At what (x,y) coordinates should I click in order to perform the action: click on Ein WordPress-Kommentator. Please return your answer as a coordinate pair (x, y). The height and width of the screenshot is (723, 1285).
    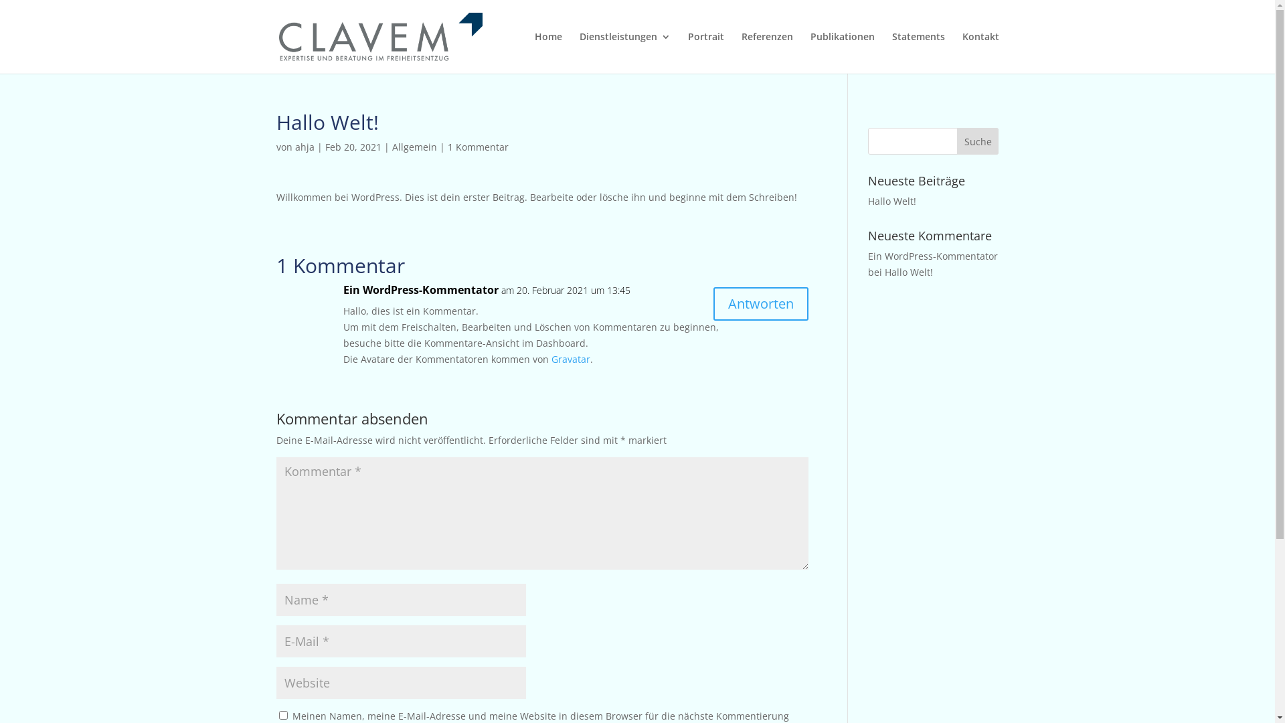
    Looking at the image, I should click on (933, 256).